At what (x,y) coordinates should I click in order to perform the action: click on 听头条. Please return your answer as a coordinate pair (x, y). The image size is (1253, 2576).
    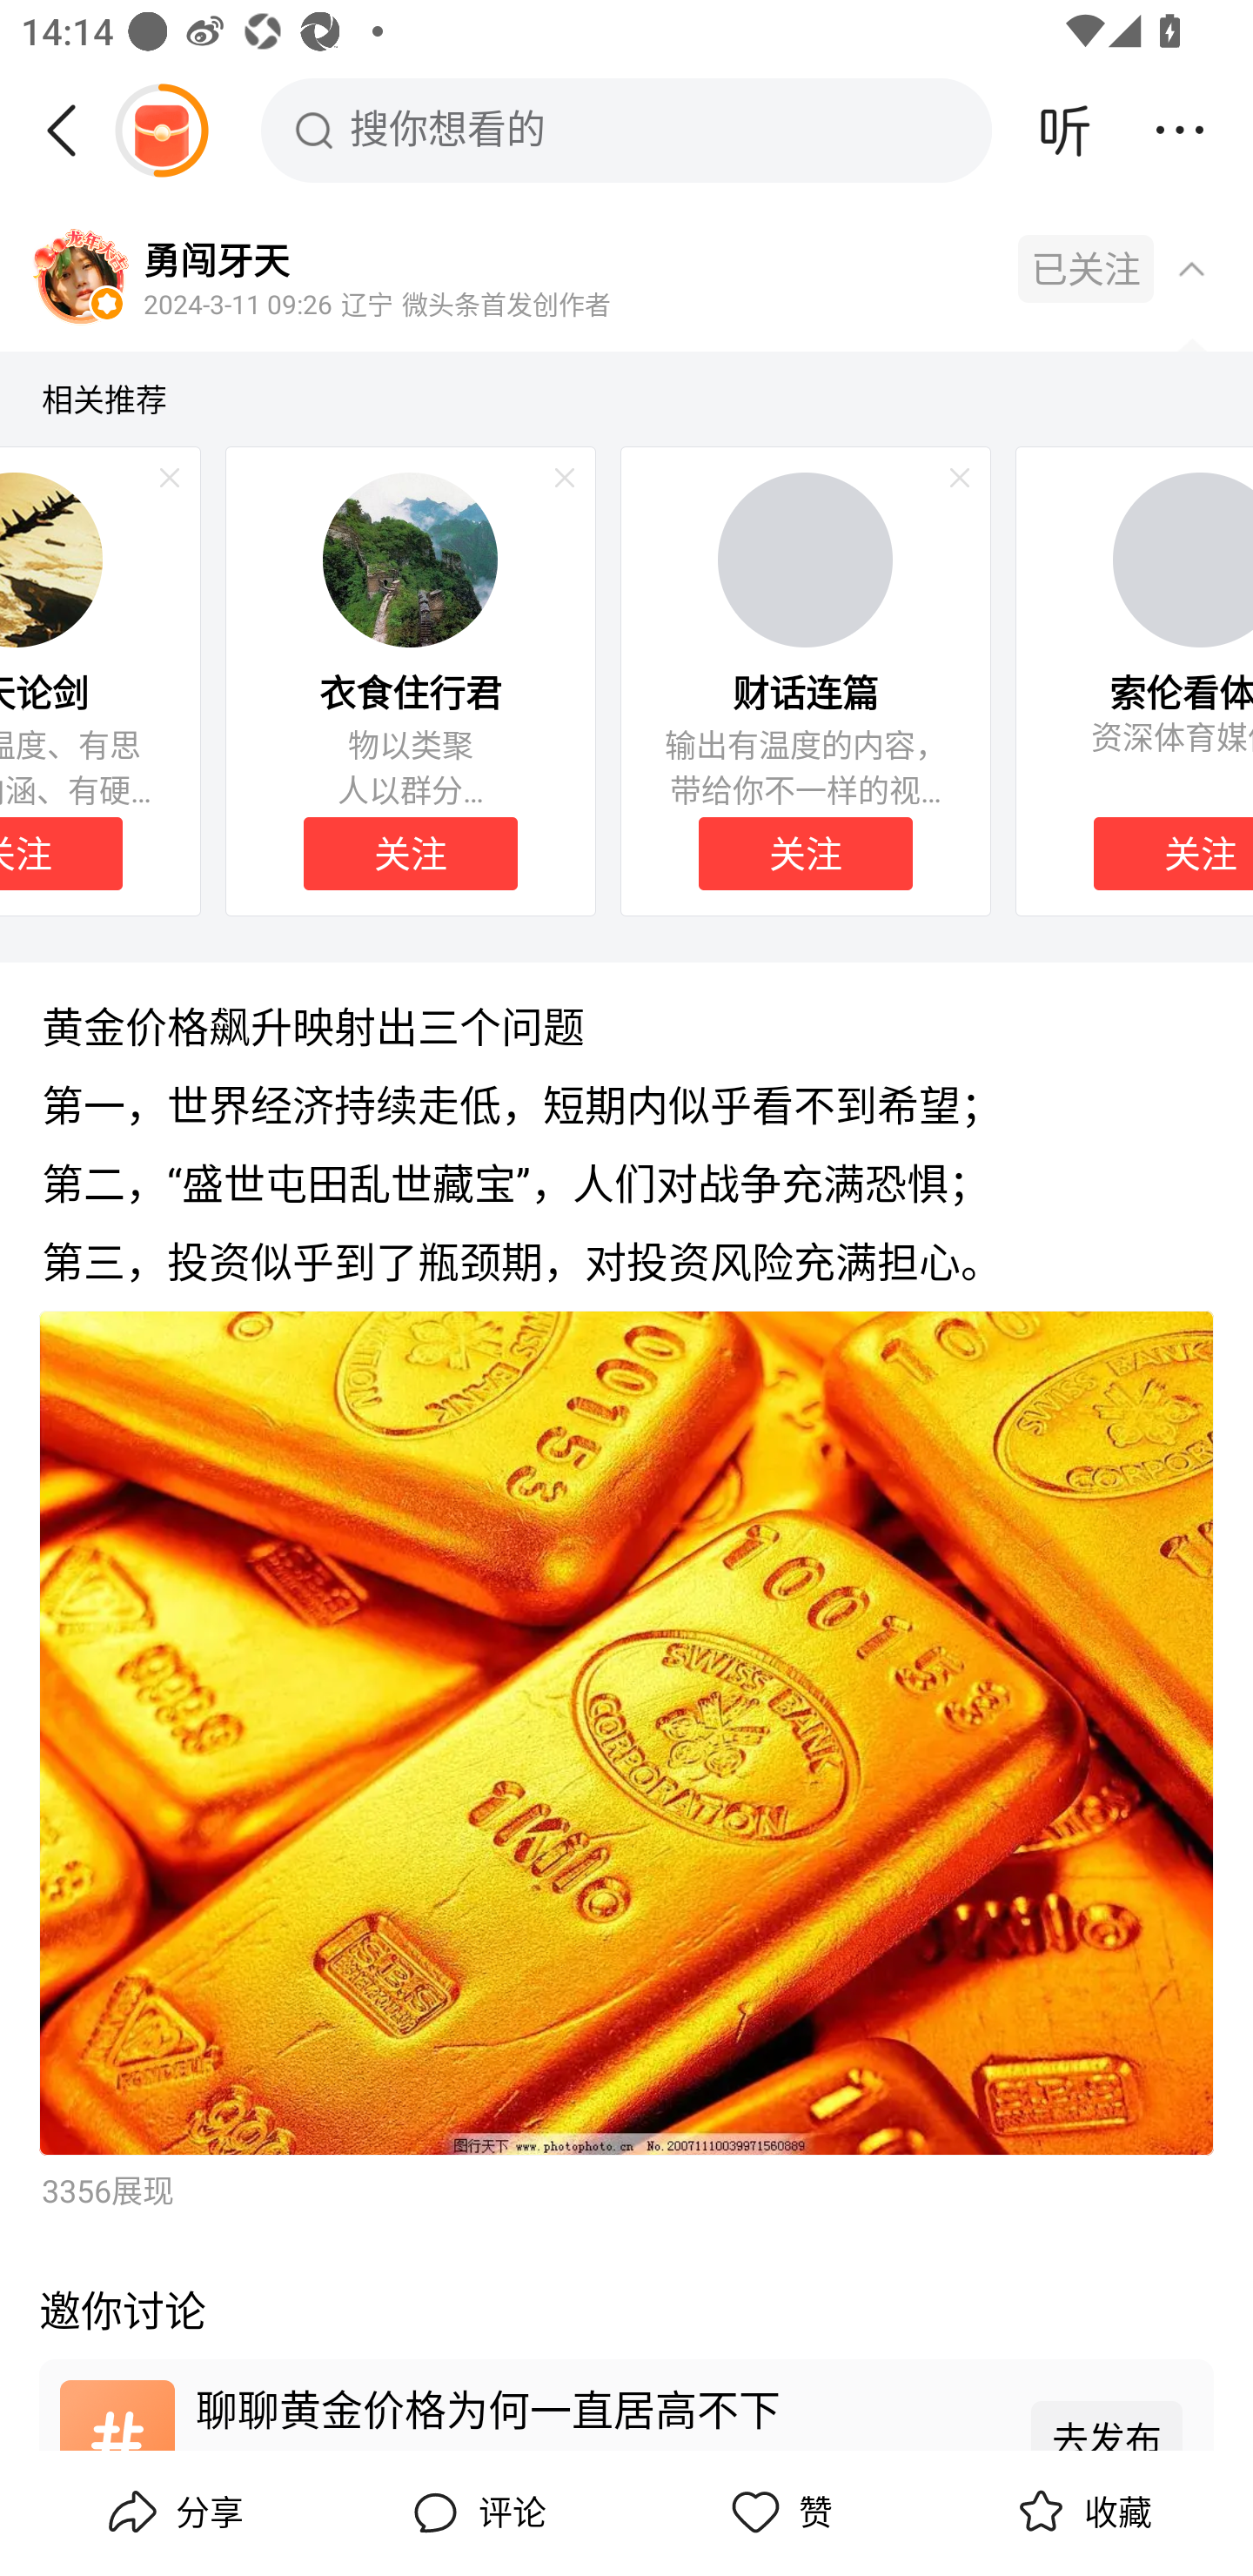
    Looking at the image, I should click on (1065, 130).